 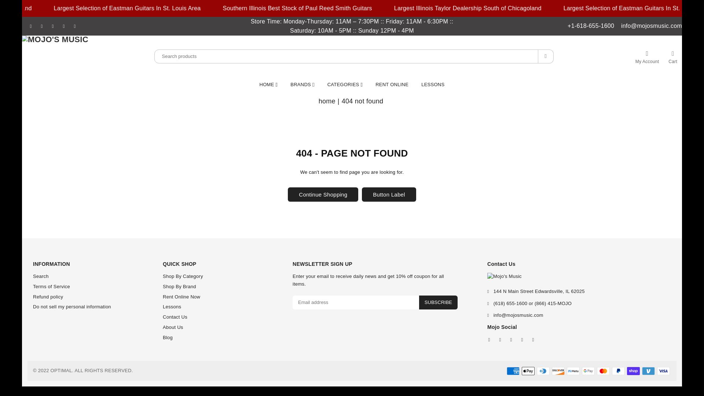 What do you see at coordinates (573, 371) in the screenshot?
I see `Meta Pay` at bounding box center [573, 371].